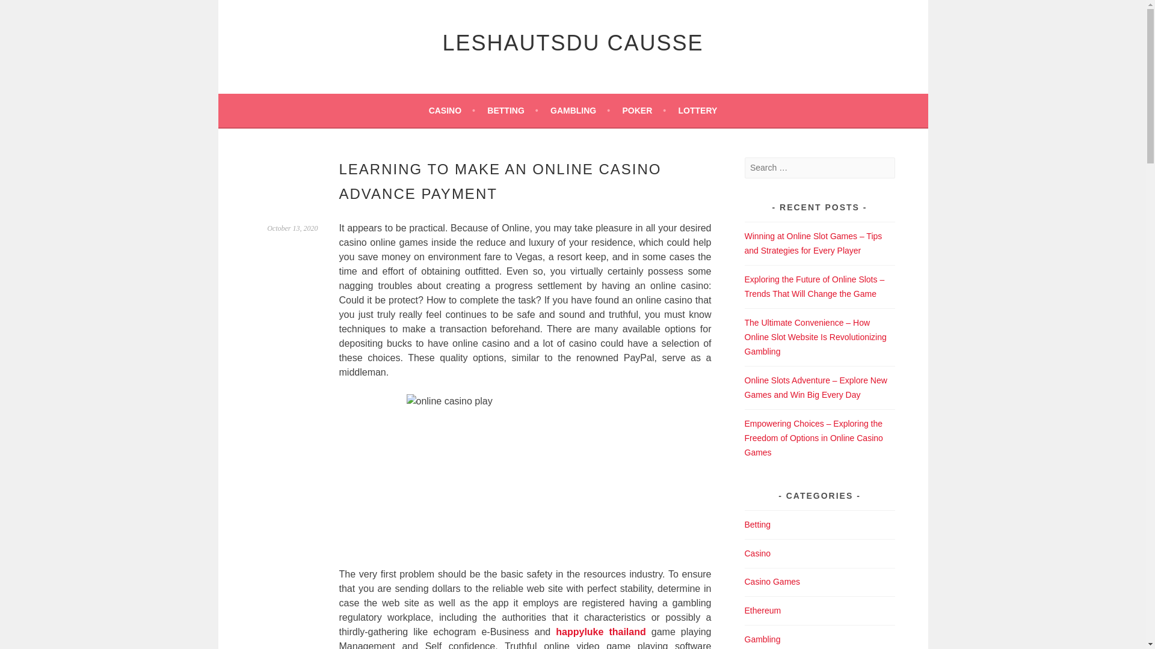  I want to click on POKER, so click(644, 110).